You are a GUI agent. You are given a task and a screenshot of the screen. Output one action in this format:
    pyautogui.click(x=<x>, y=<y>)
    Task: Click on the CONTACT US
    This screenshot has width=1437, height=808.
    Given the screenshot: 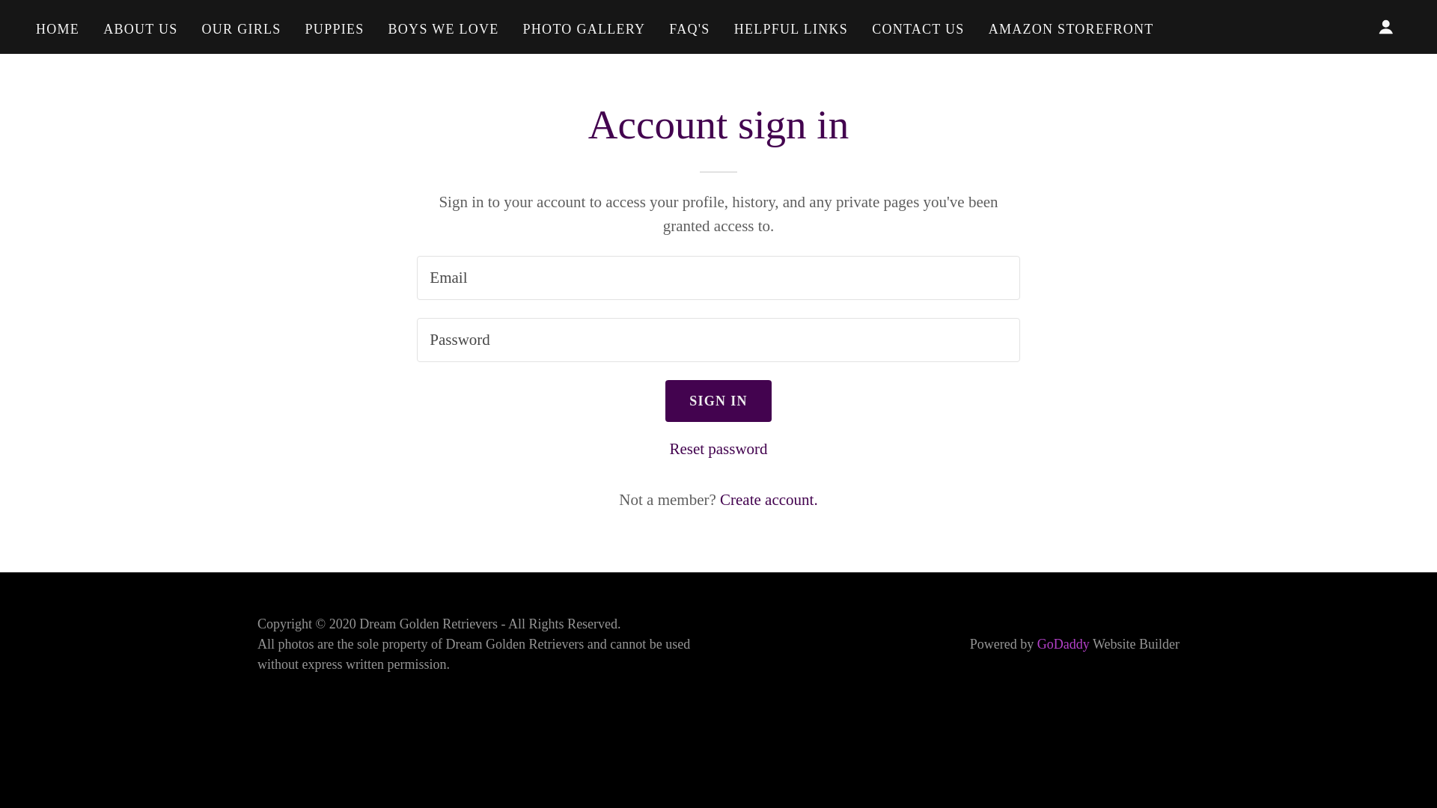 What is the action you would take?
    pyautogui.click(x=918, y=28)
    